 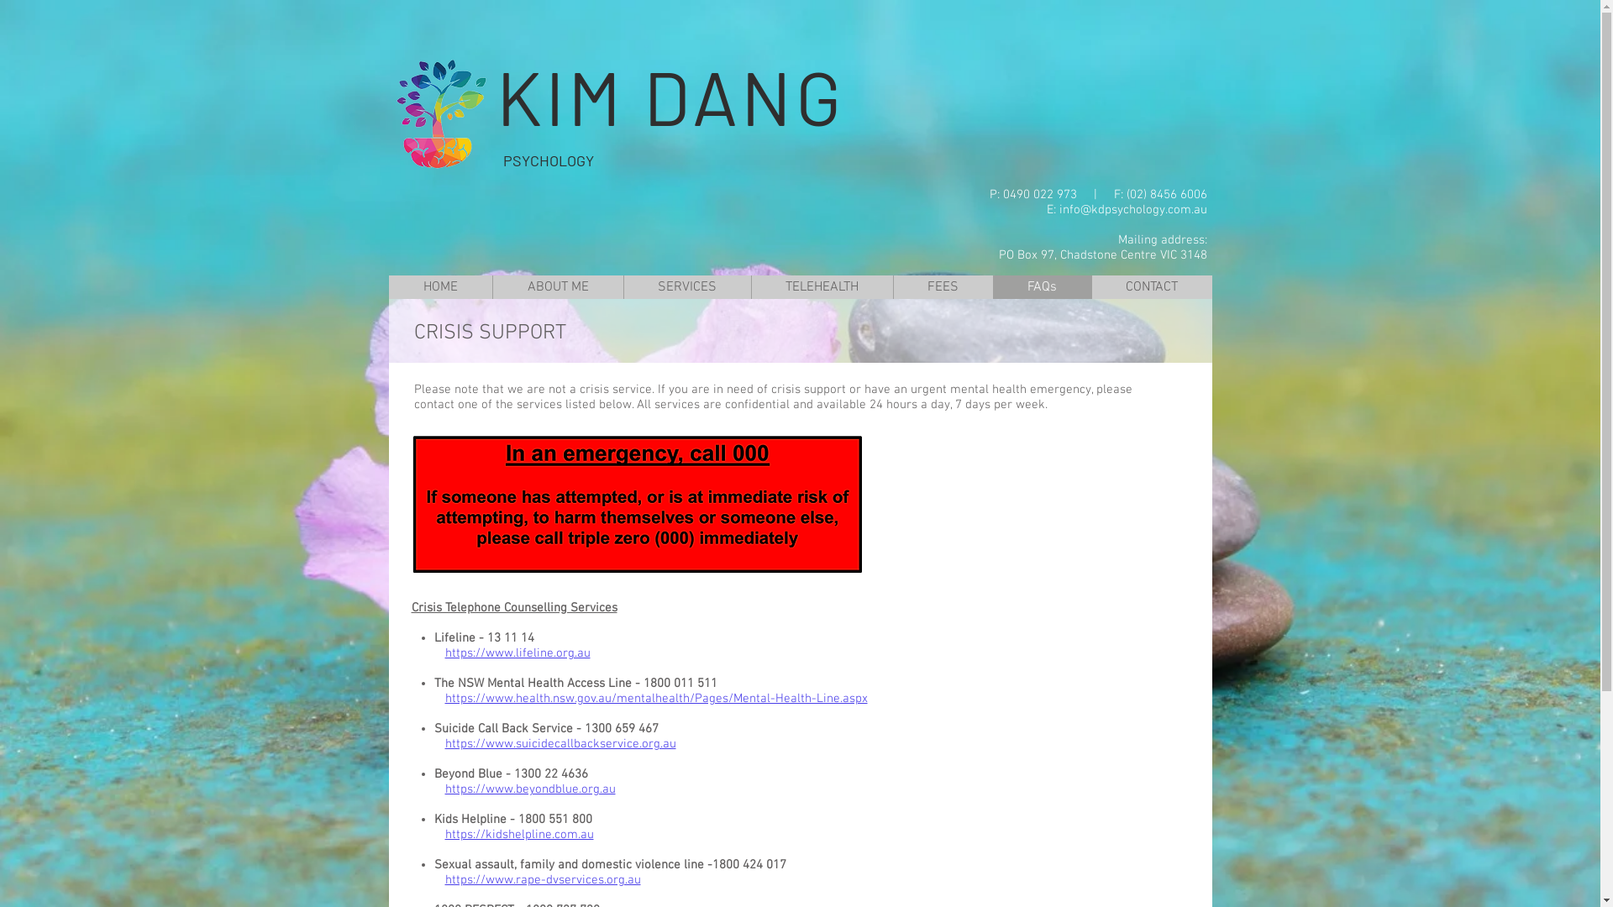 I want to click on KIM DANG , so click(x=679, y=96).